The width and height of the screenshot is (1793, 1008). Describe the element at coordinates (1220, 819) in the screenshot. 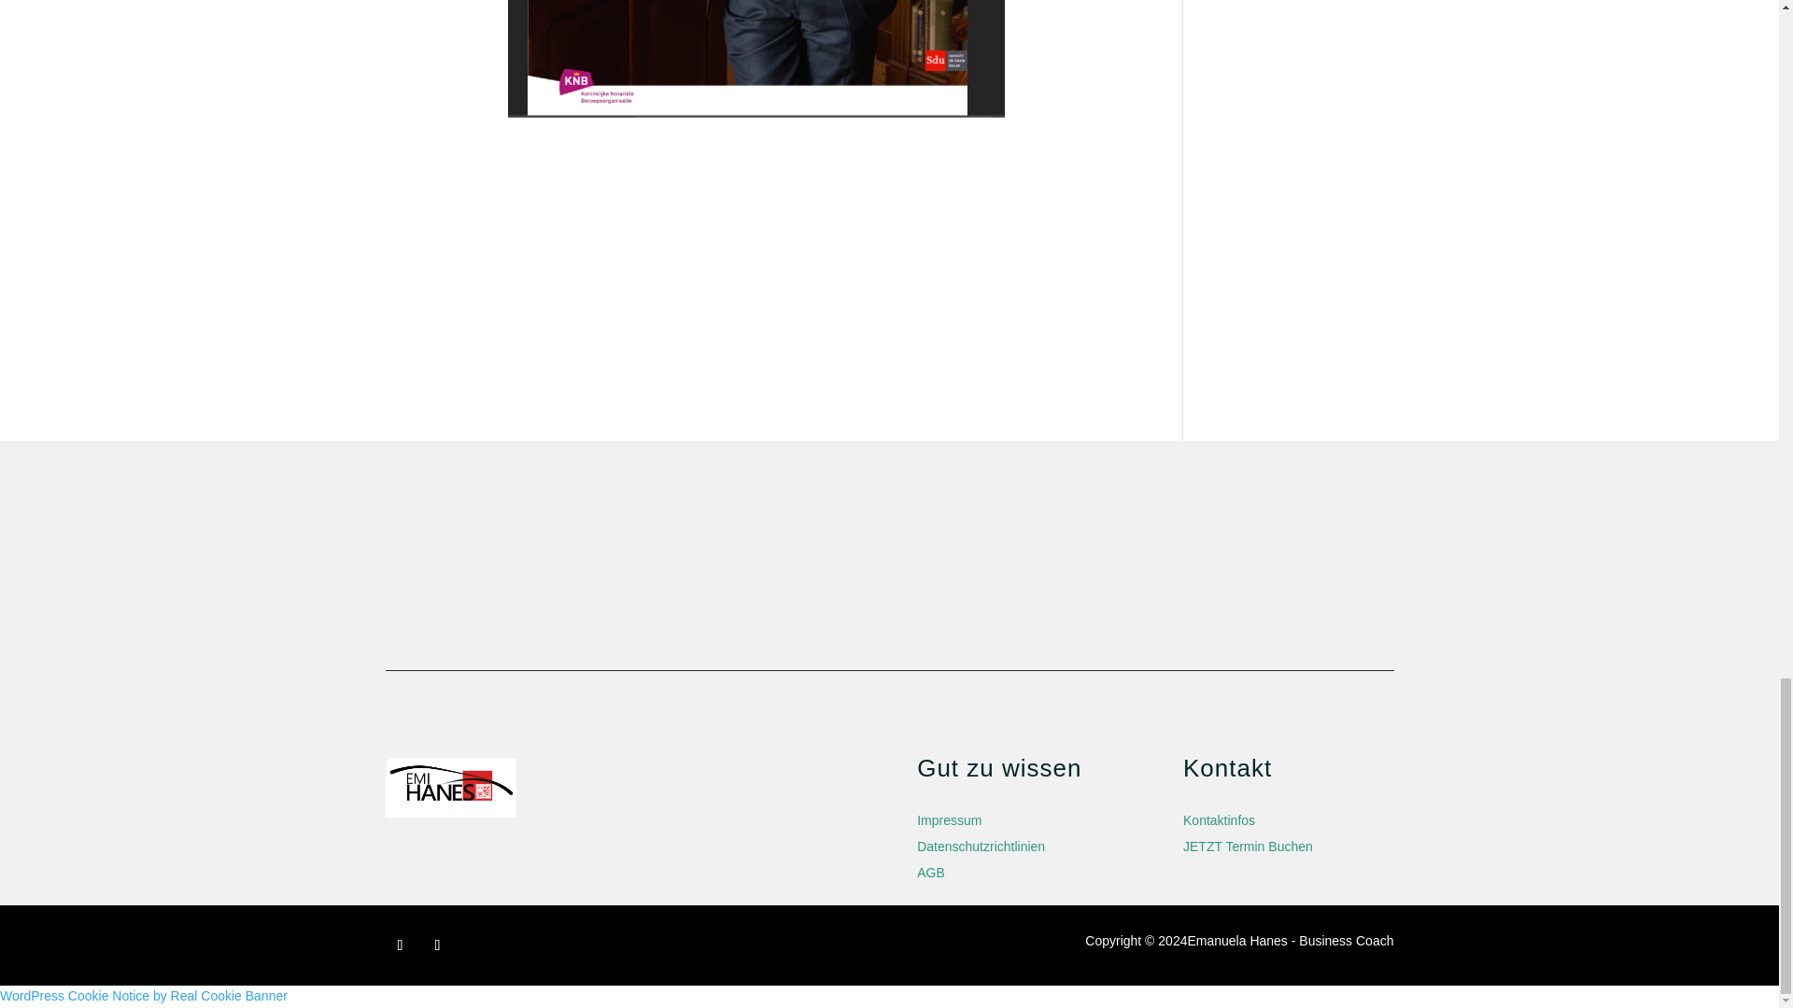

I see `Kontaktinfos` at that location.